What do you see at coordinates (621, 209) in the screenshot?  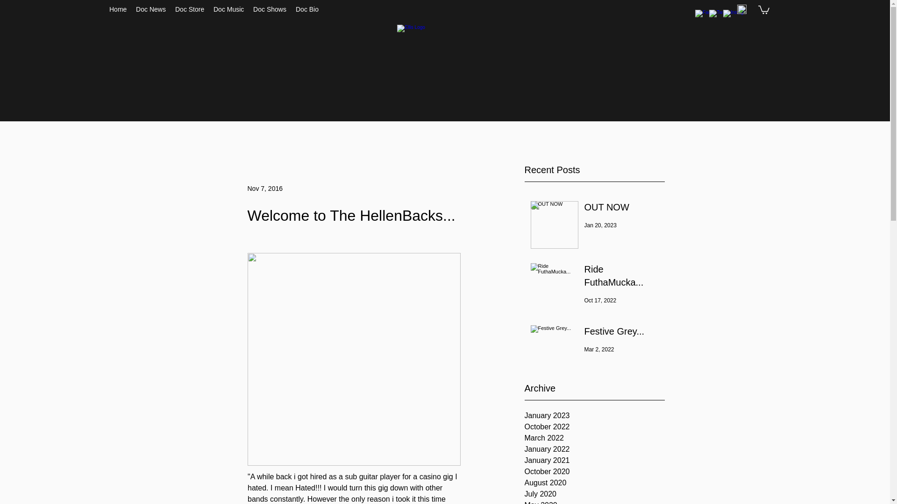 I see `OUT NOW` at bounding box center [621, 209].